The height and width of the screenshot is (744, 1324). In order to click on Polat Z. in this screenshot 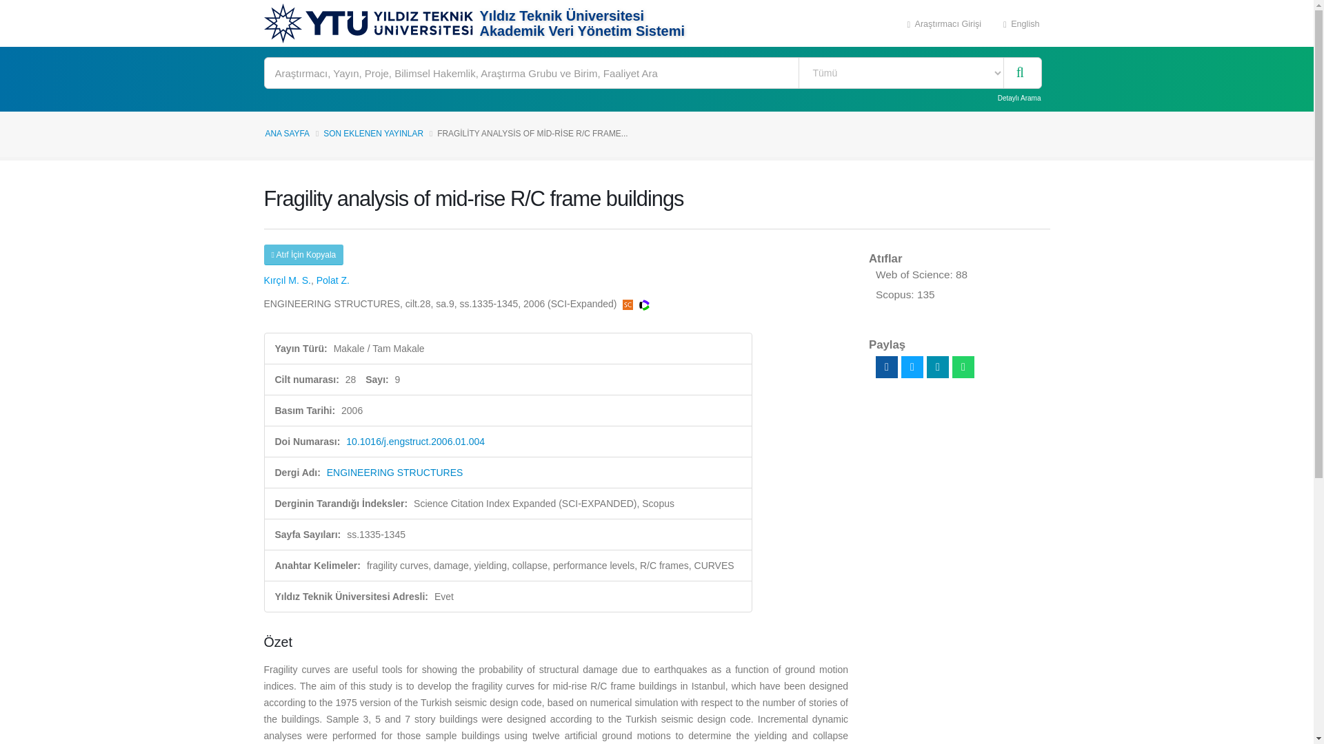, I will do `click(332, 280)`.